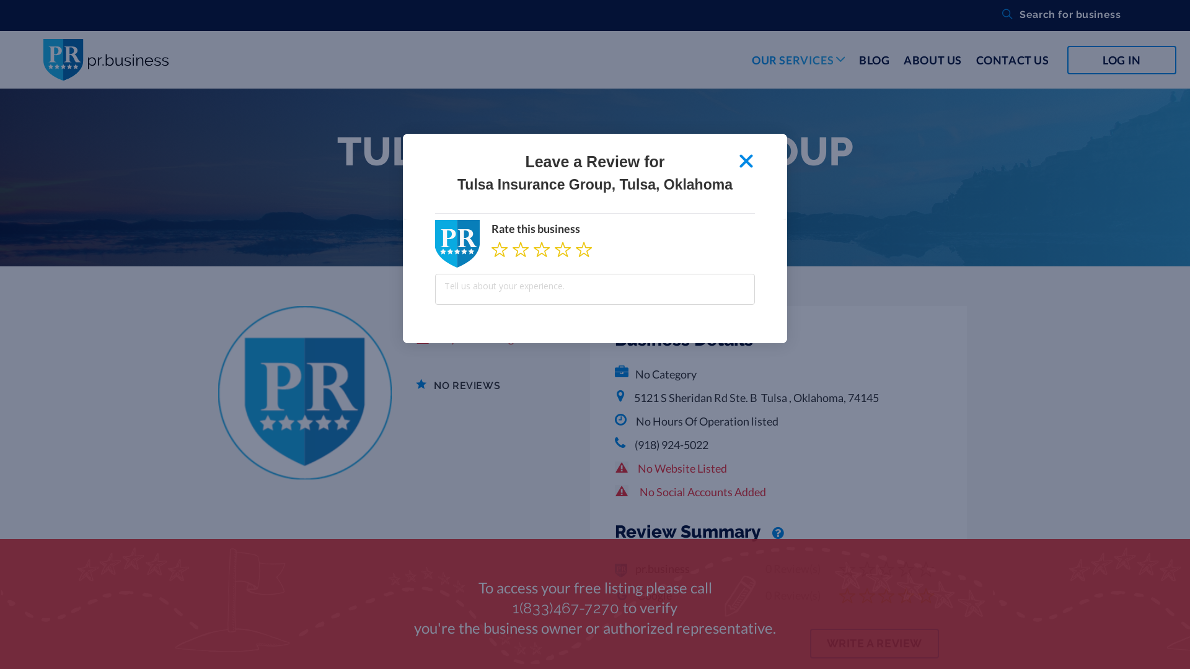 Image resolution: width=1190 pixels, height=669 pixels. Describe the element at coordinates (1122, 60) in the screenshot. I see `LOG IN` at that location.